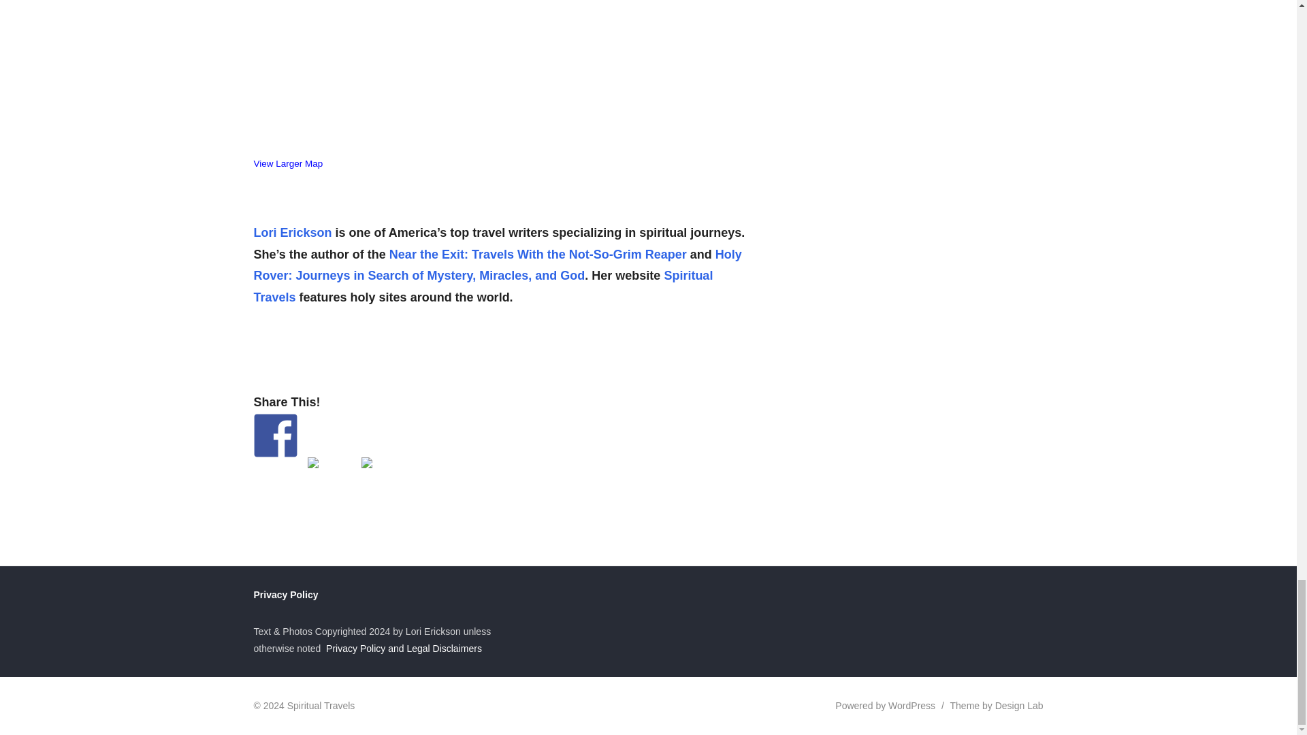 This screenshot has height=735, width=1307. Describe the element at coordinates (497, 264) in the screenshot. I see `Holy Rover: Journeys in Search of Mystery, Miracles, and God` at that location.